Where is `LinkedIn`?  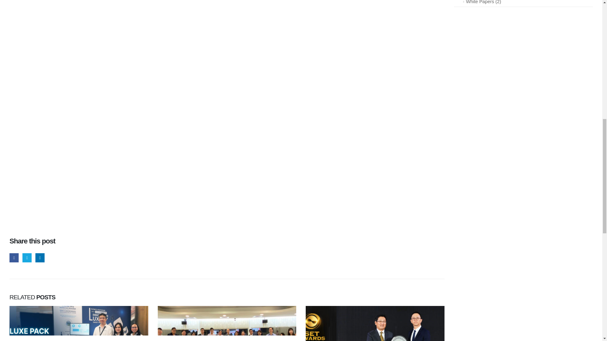
LinkedIn is located at coordinates (40, 258).